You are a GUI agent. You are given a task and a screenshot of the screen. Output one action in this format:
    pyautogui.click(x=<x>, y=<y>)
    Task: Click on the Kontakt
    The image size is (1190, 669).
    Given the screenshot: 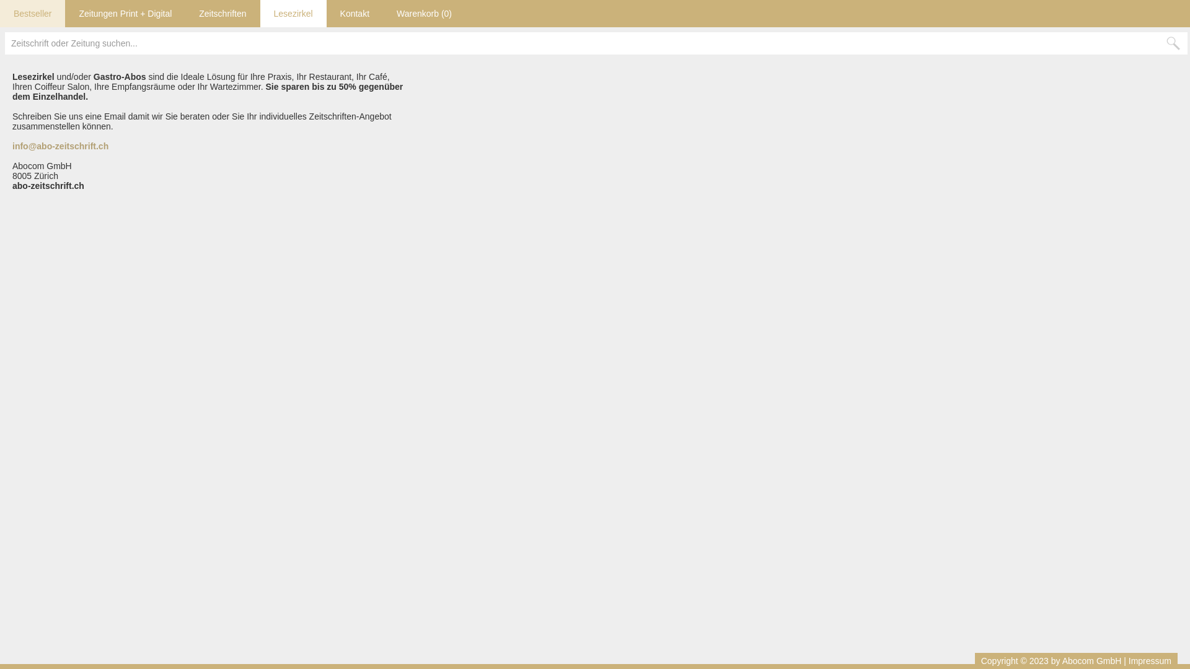 What is the action you would take?
    pyautogui.click(x=355, y=14)
    